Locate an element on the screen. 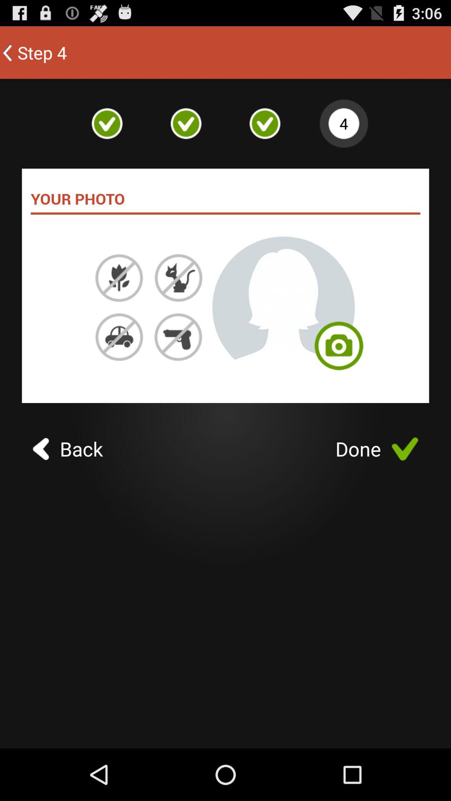 This screenshot has height=801, width=451. select a button back which is on the left side of the page is located at coordinates (68, 449).